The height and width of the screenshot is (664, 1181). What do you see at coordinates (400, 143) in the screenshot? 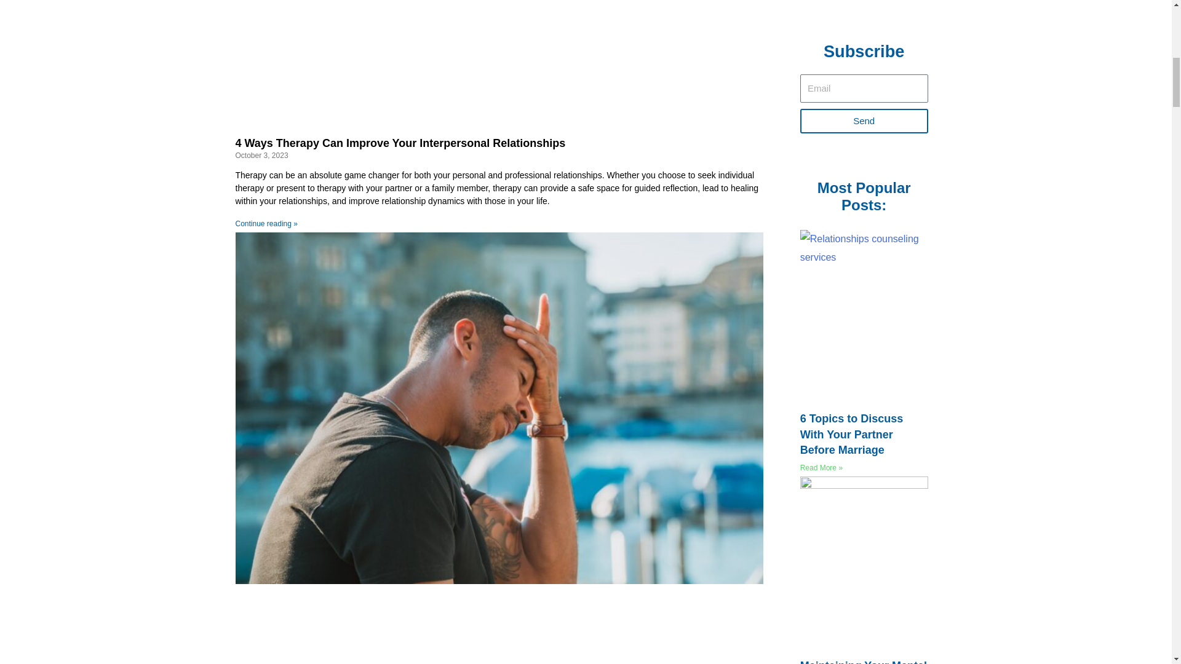
I see `4 Ways Therapy Can Improve Your Interpersonal Relationships` at bounding box center [400, 143].